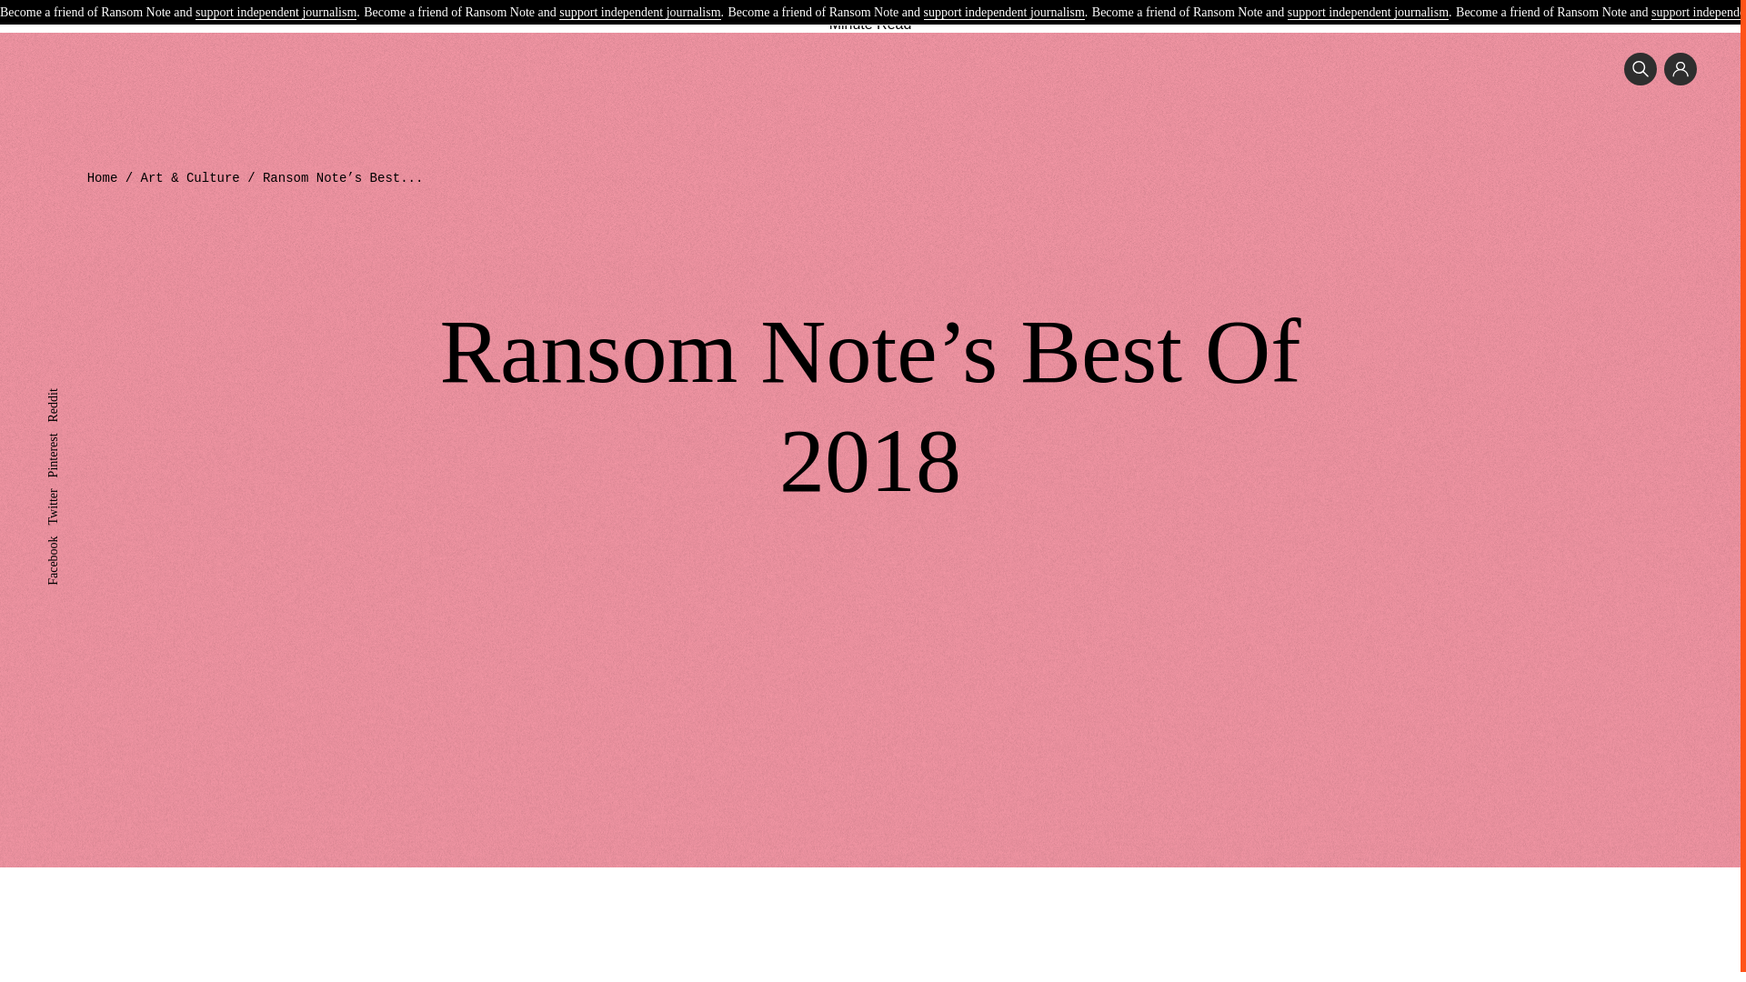 Image resolution: width=1746 pixels, height=982 pixels. What do you see at coordinates (952, 4) in the screenshot?
I see `Commentary` at bounding box center [952, 4].